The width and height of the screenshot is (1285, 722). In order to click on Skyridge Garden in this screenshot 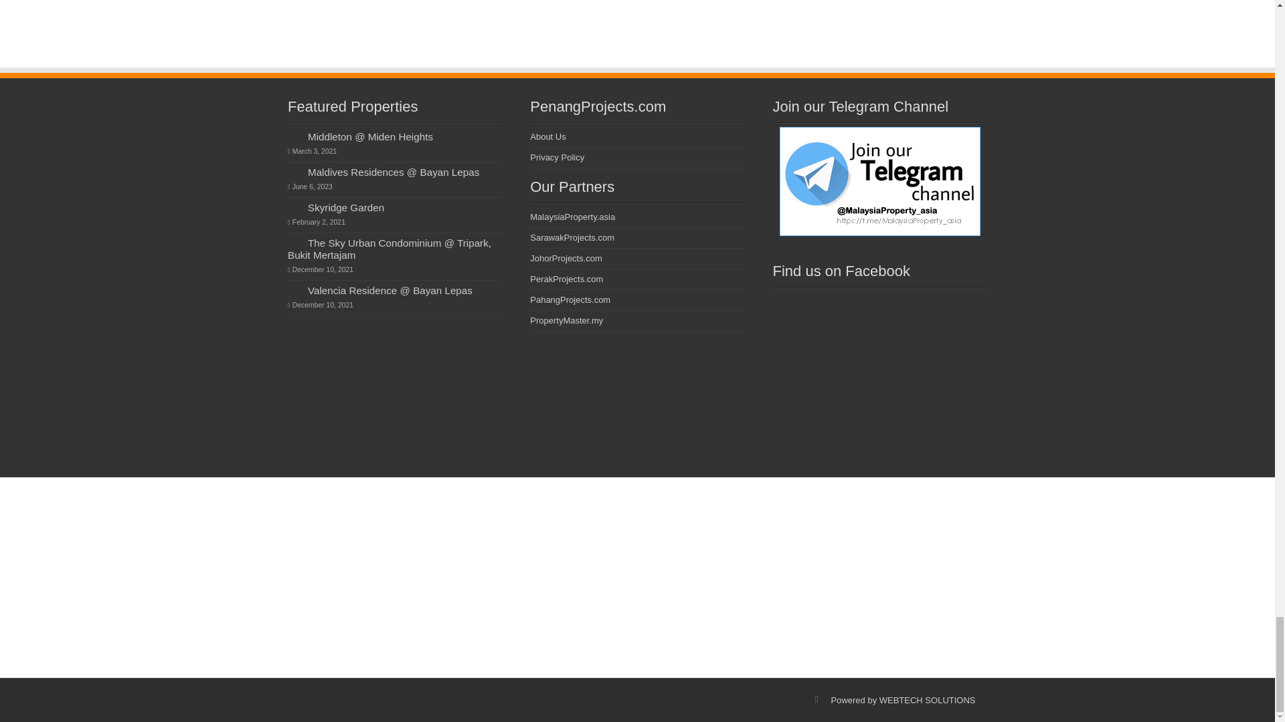, I will do `click(346, 207)`.